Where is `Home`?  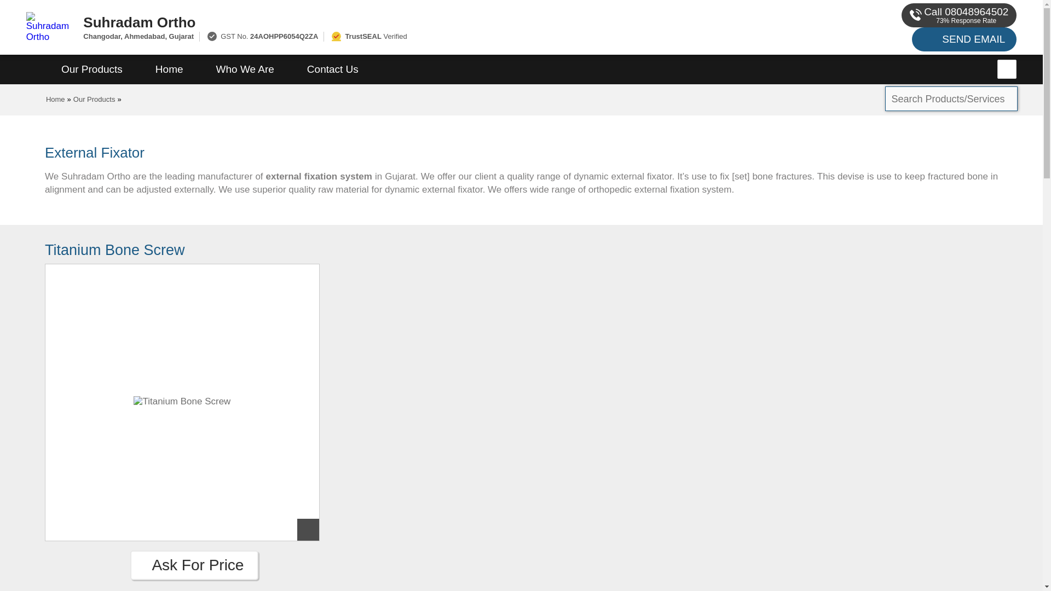
Home is located at coordinates (56, 99).